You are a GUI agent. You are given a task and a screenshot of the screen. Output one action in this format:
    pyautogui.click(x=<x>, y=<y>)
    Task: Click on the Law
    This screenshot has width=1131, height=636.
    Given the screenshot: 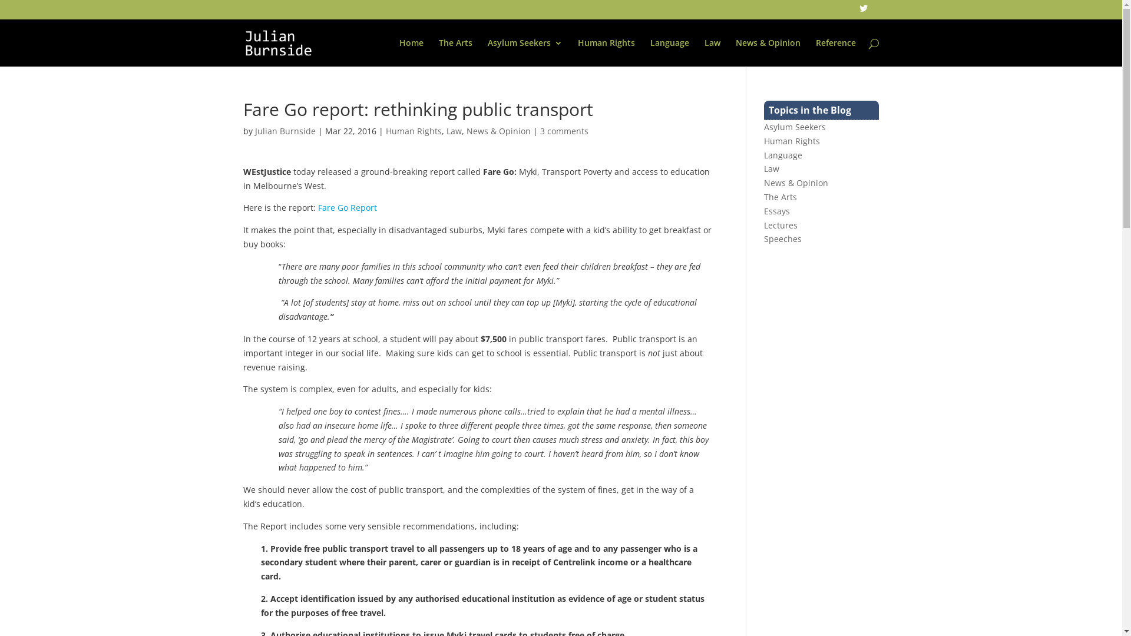 What is the action you would take?
    pyautogui.click(x=454, y=131)
    